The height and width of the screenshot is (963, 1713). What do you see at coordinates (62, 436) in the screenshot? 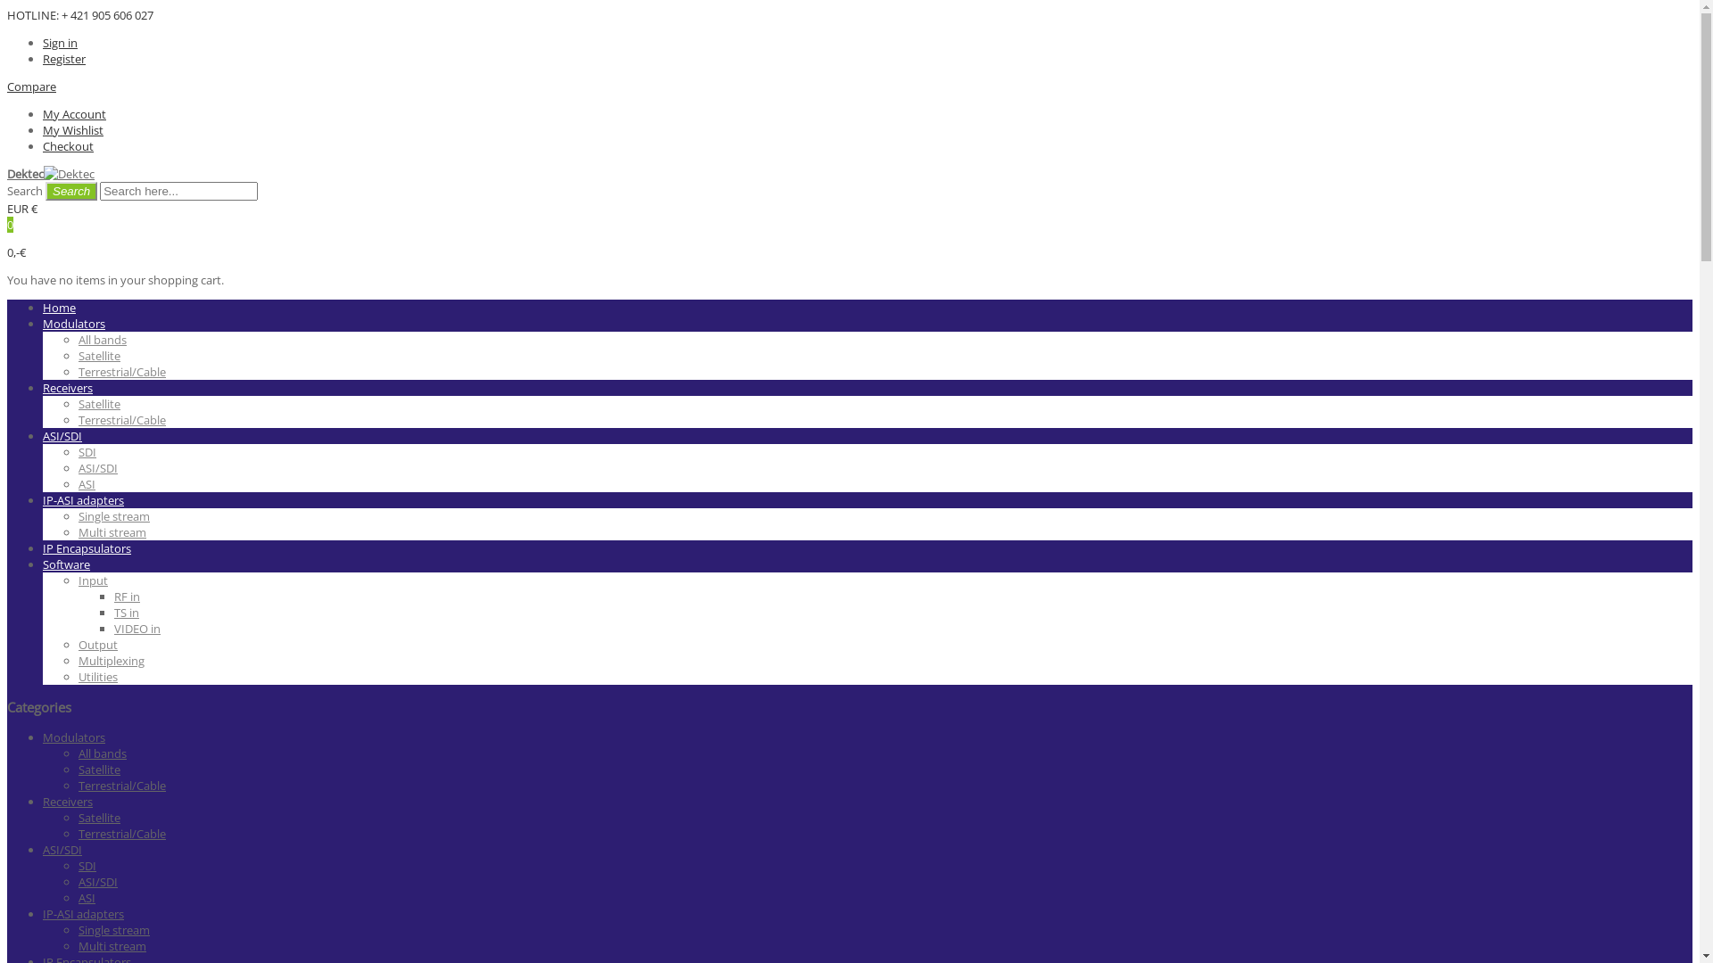
I see `ASI/SDI` at bounding box center [62, 436].